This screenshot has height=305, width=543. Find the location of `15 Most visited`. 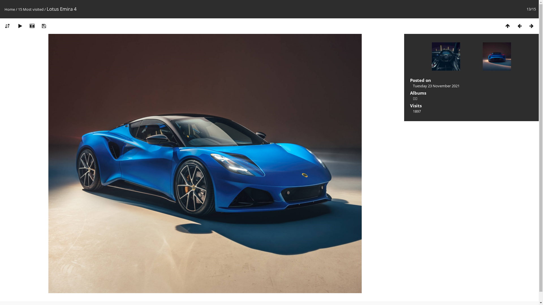

15 Most visited is located at coordinates (31, 9).